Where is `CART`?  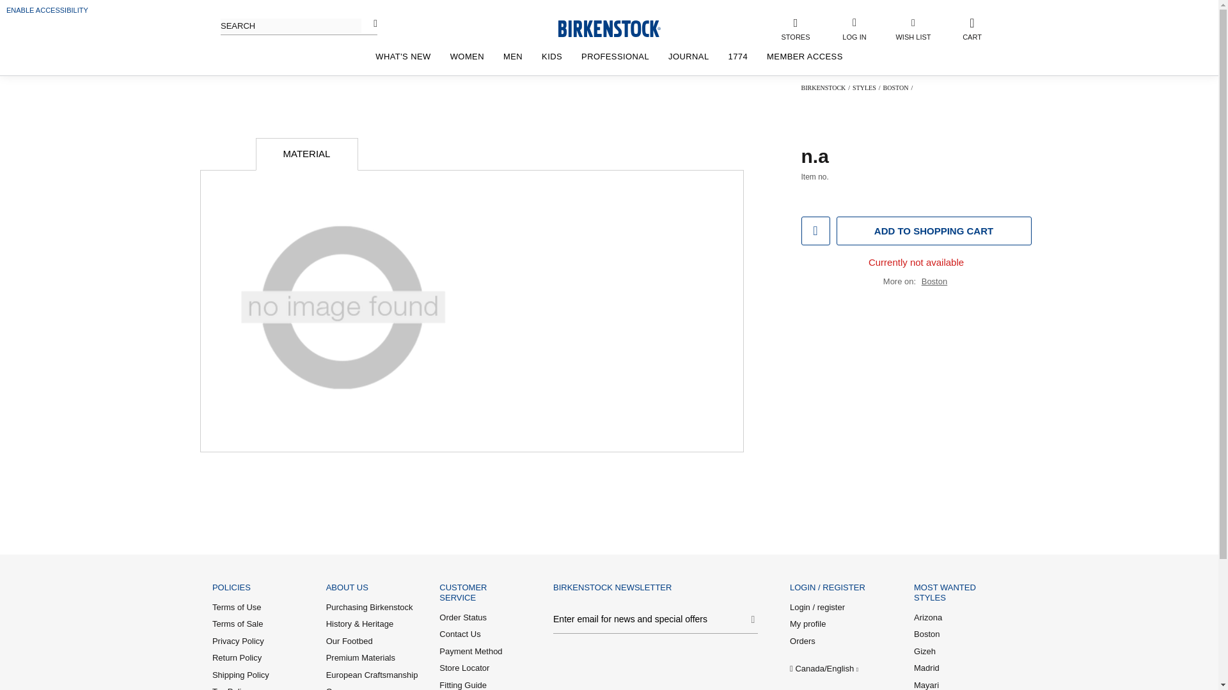
CART is located at coordinates (972, 28).